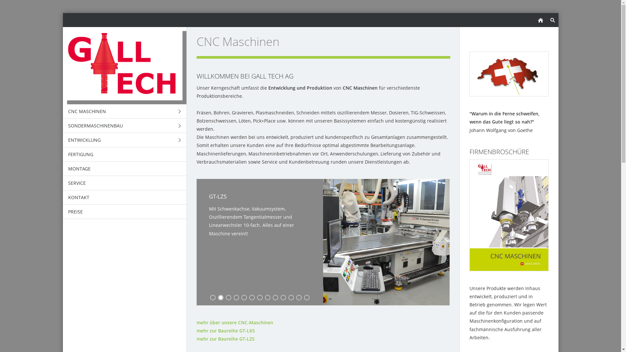 This screenshot has height=352, width=626. What do you see at coordinates (125, 111) in the screenshot?
I see `CNC MASCHINEN` at bounding box center [125, 111].